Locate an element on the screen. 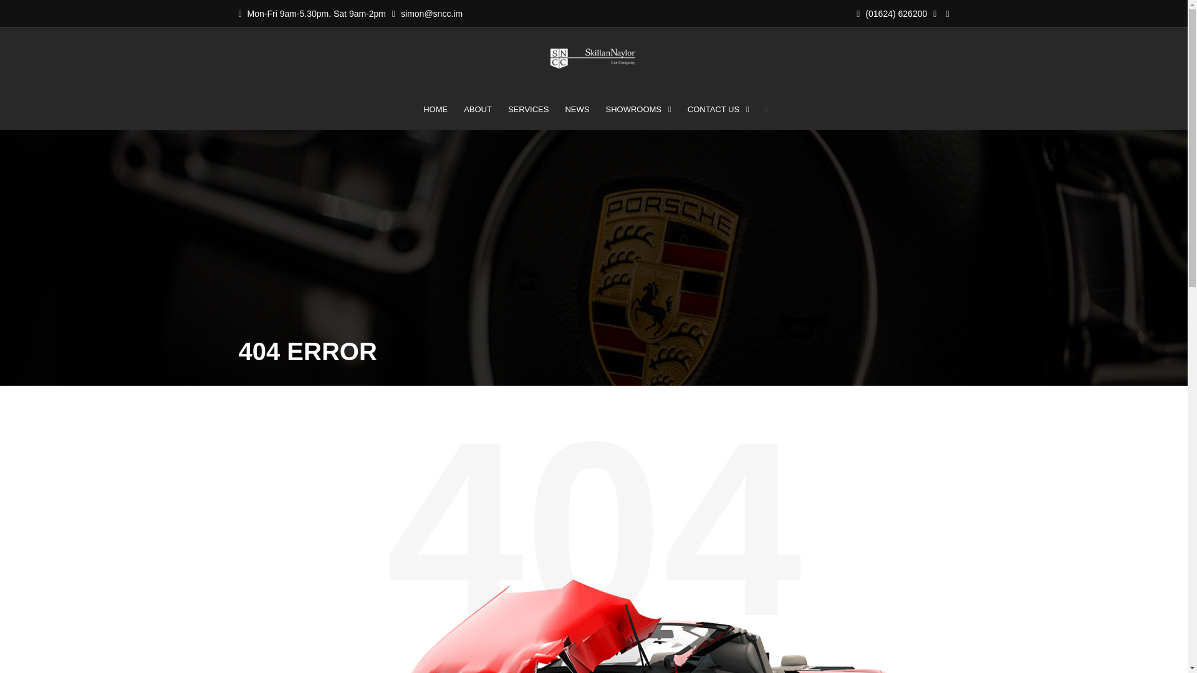 The image size is (1197, 673). 404 is located at coordinates (594, 626).